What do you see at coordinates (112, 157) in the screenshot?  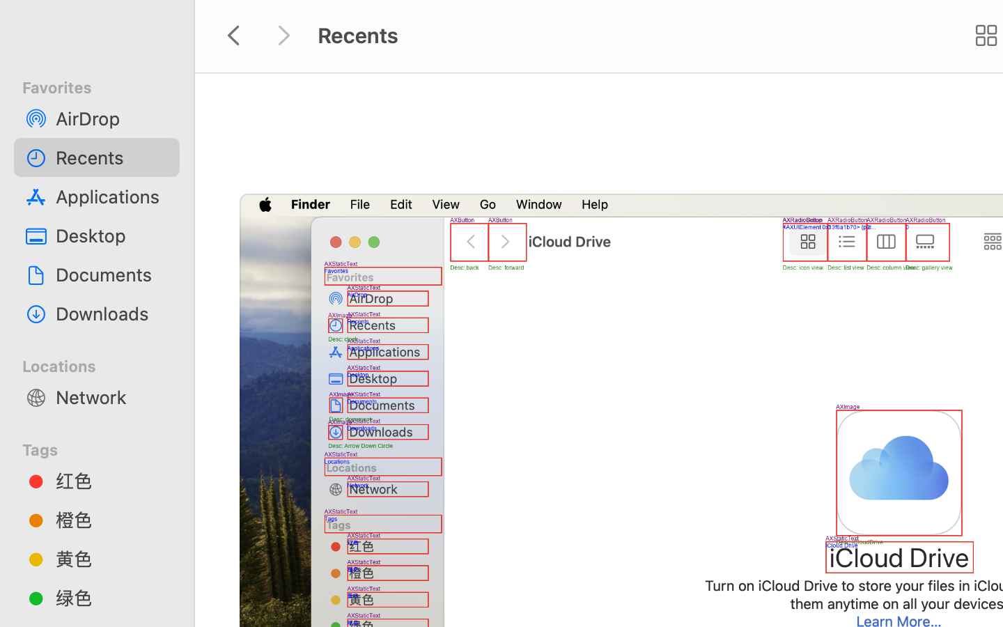 I see `Recents` at bounding box center [112, 157].